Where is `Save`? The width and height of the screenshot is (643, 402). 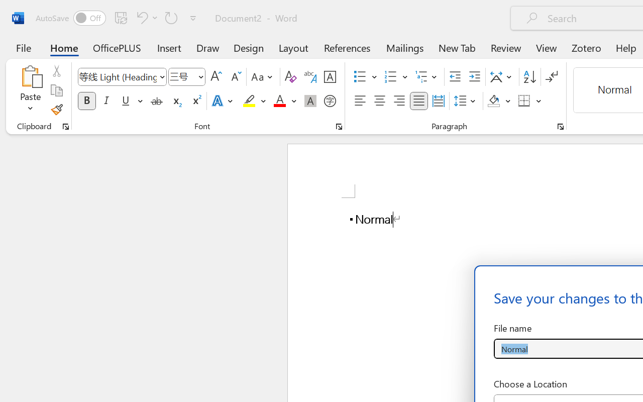
Save is located at coordinates (121, 18).